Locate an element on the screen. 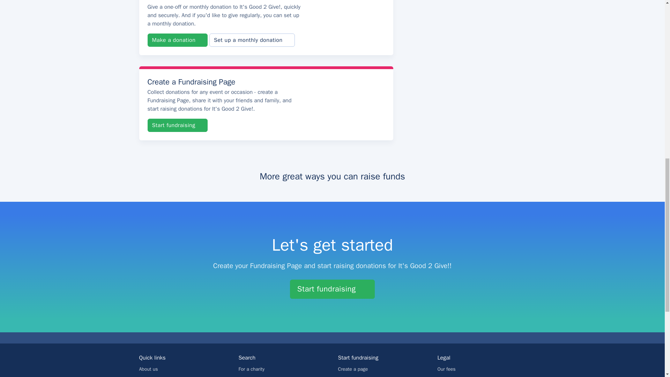 The image size is (670, 377). Start fundraising is located at coordinates (177, 125).